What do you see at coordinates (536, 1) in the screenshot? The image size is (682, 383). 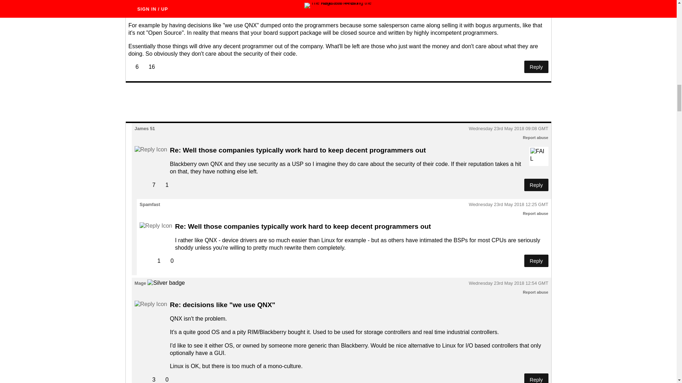 I see `Report abuse` at bounding box center [536, 1].